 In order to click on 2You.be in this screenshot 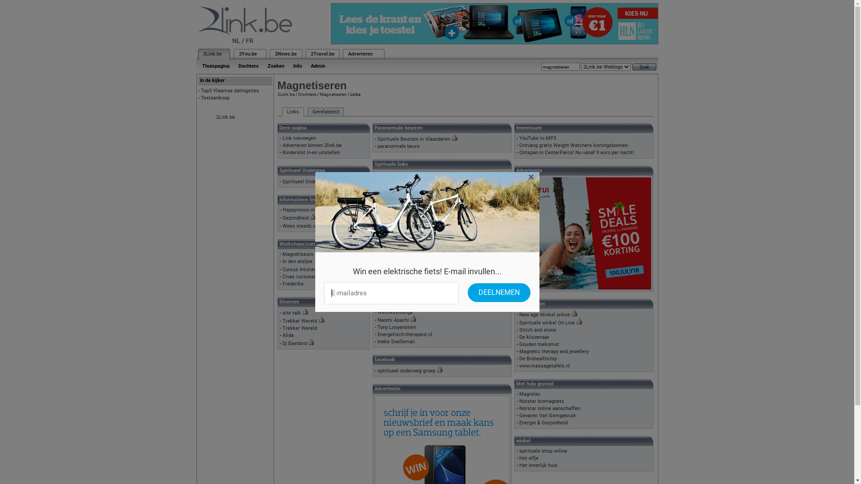, I will do `click(248, 54)`.